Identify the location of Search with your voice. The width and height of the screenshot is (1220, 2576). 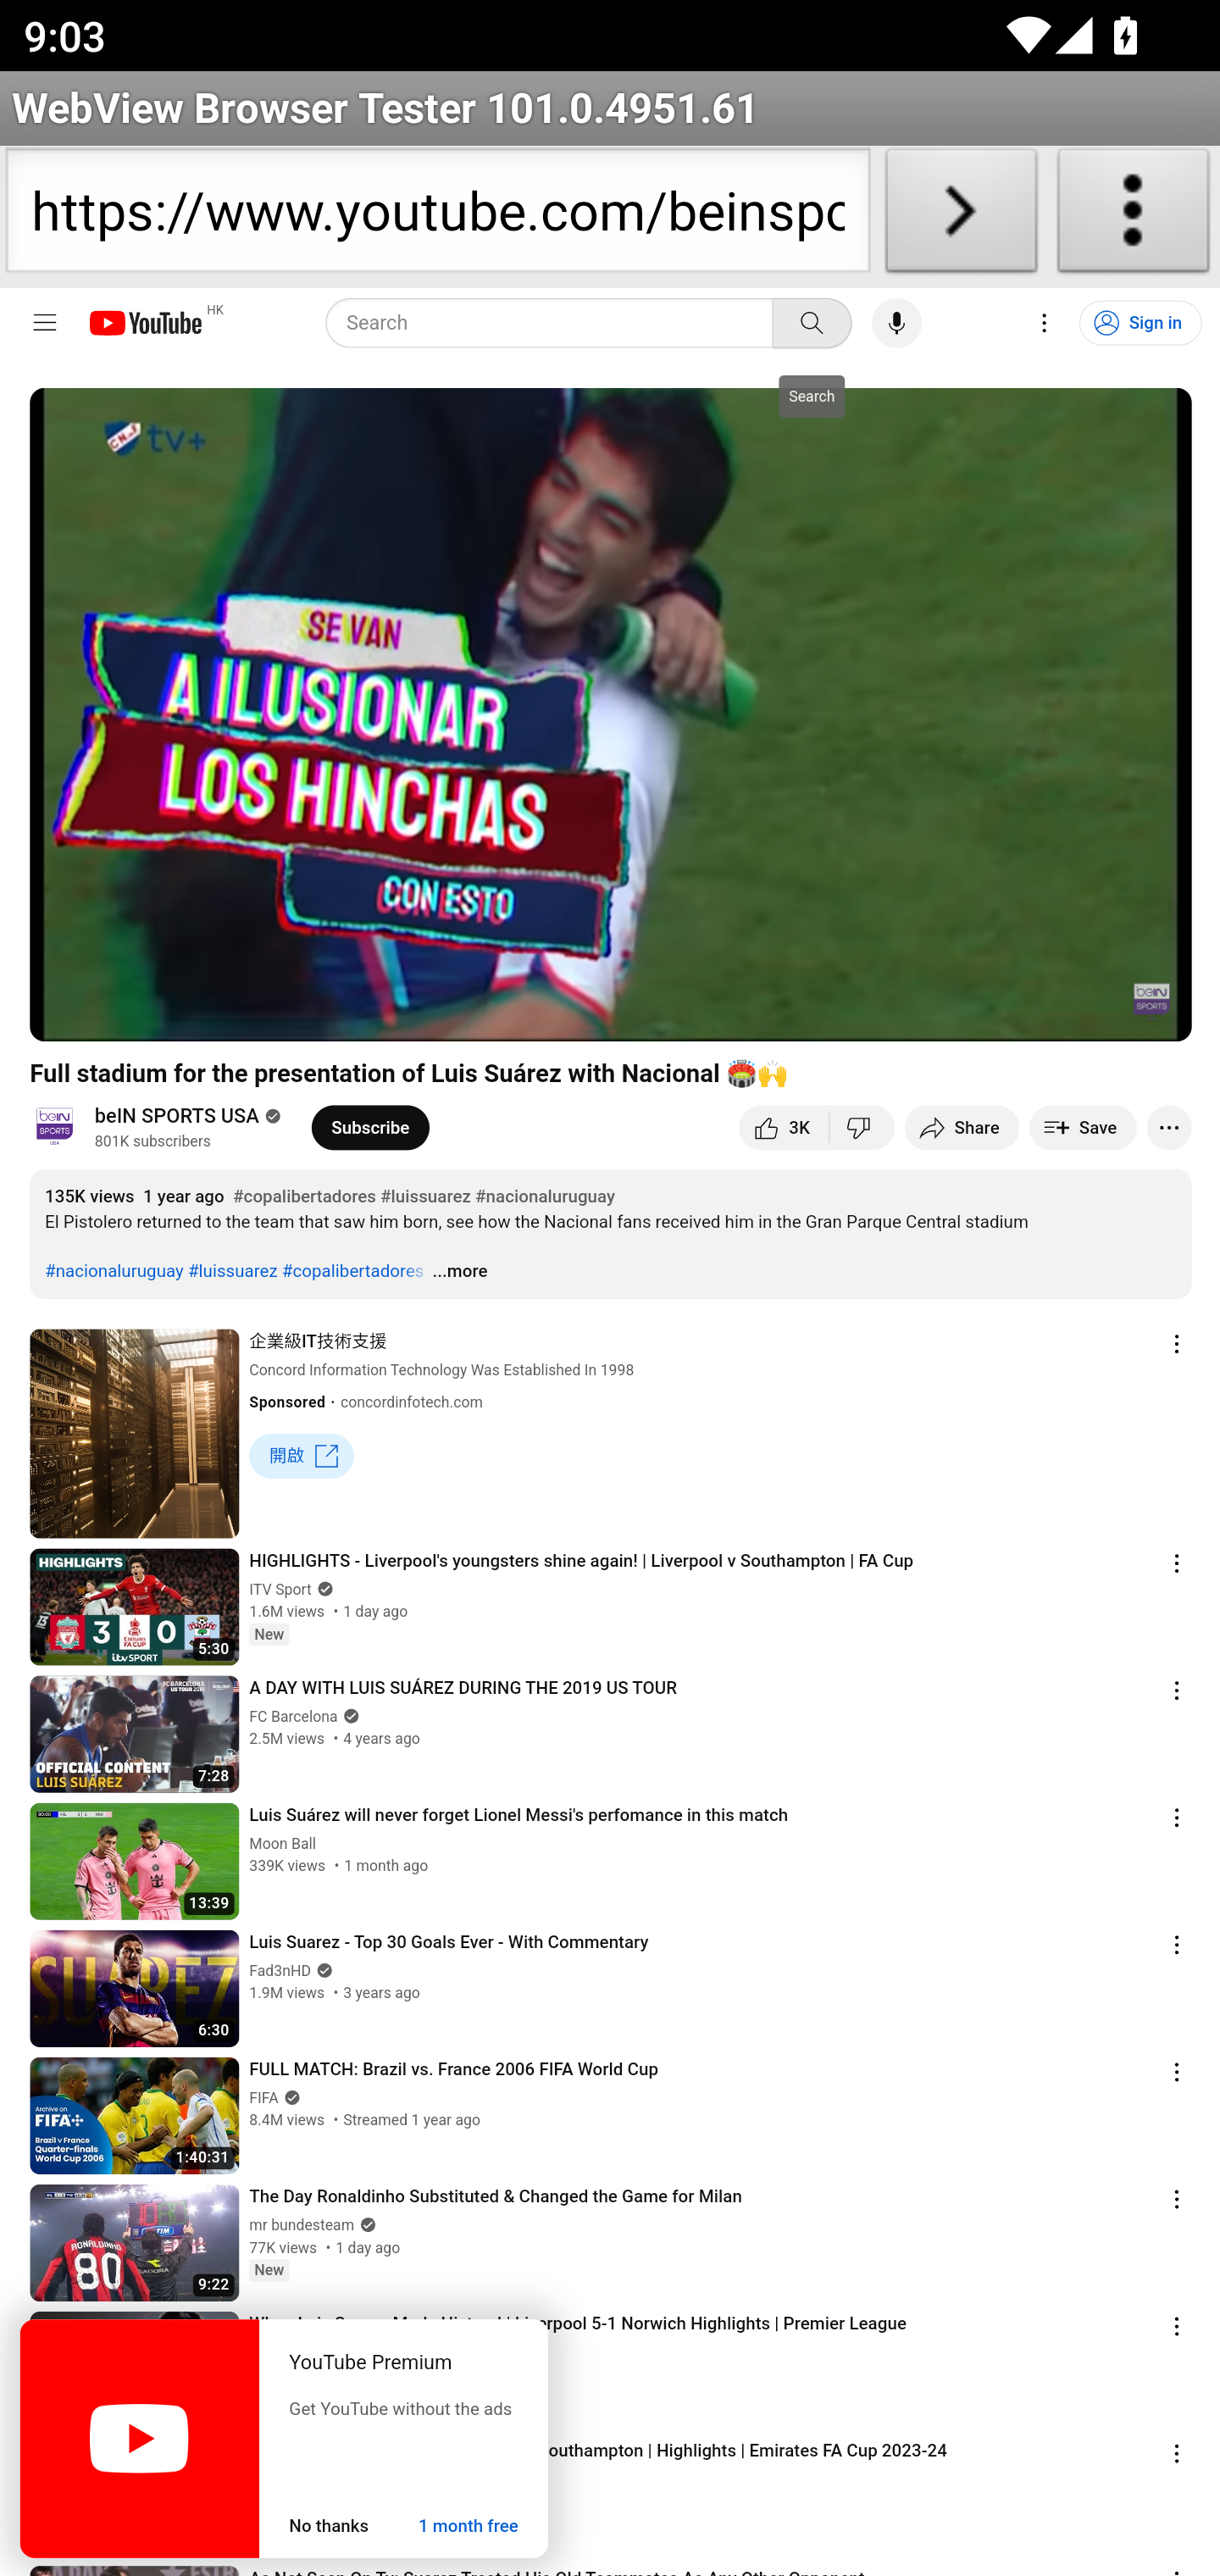
(896, 323).